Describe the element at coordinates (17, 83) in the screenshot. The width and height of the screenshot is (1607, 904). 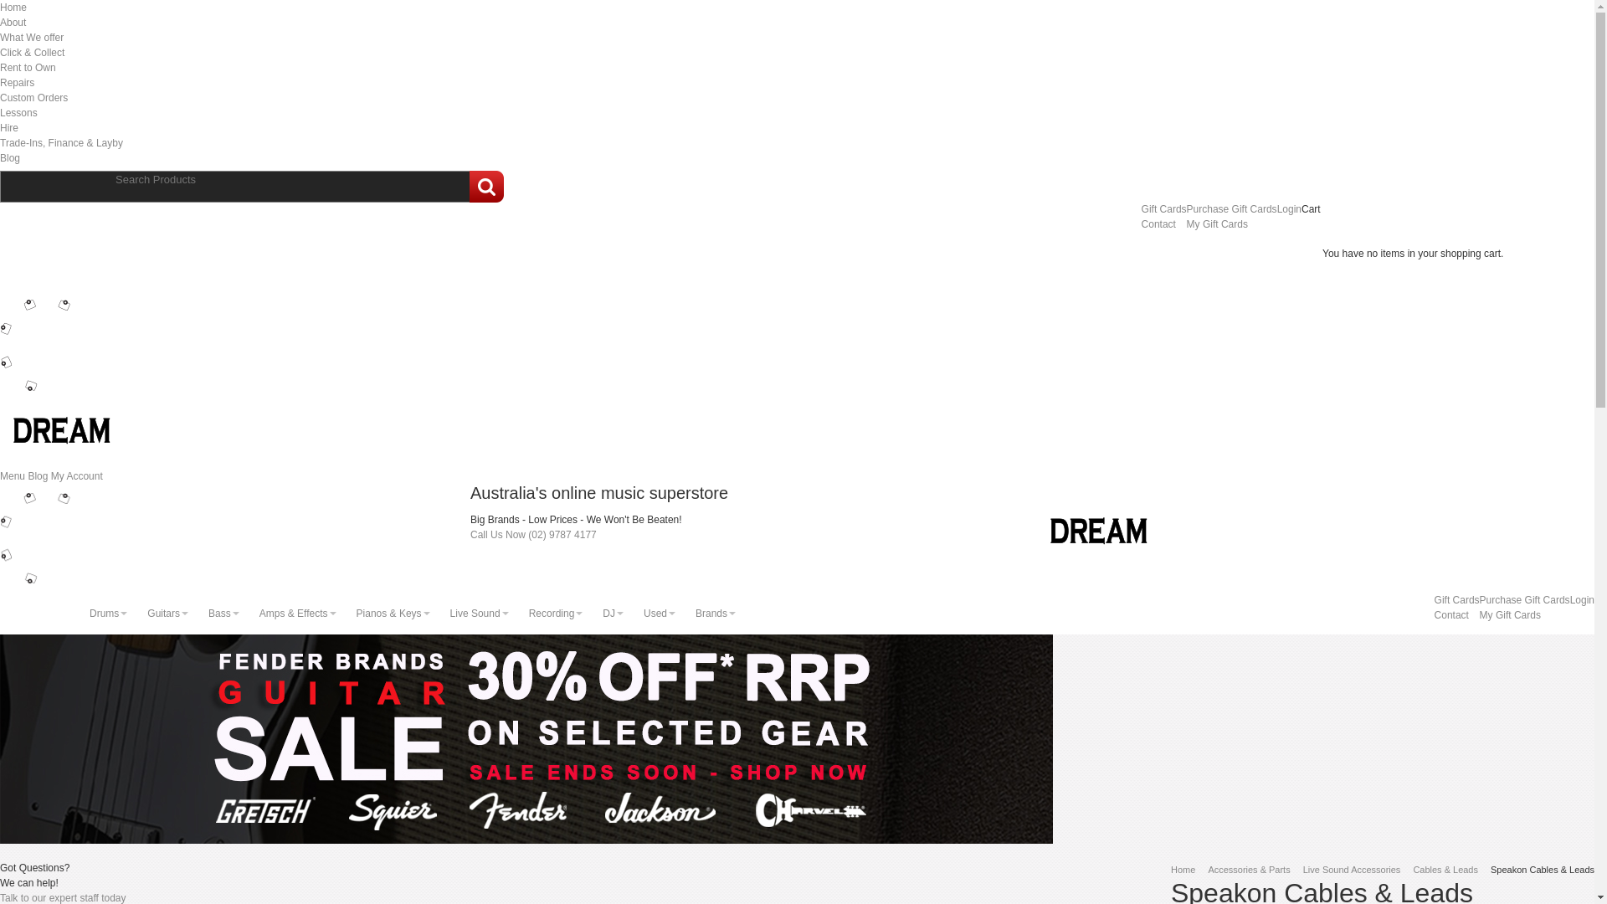
I see `Repairs` at that location.